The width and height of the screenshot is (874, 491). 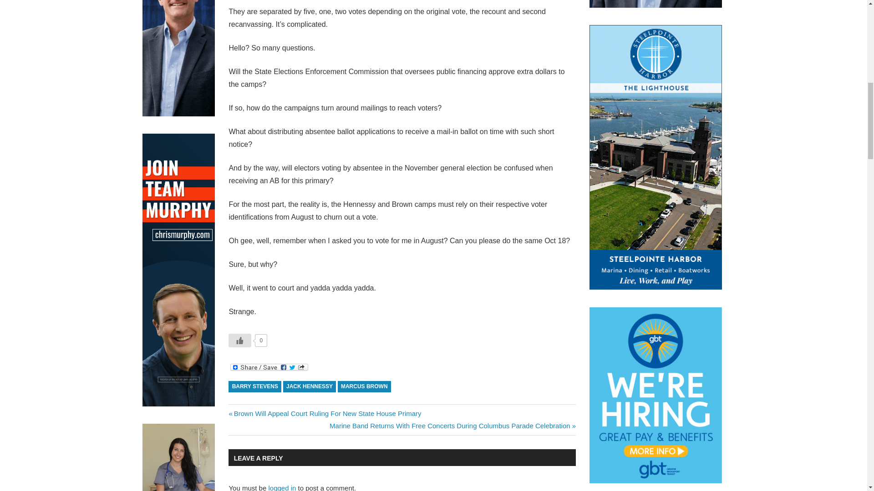 I want to click on BARRY STEVENS, so click(x=255, y=386).